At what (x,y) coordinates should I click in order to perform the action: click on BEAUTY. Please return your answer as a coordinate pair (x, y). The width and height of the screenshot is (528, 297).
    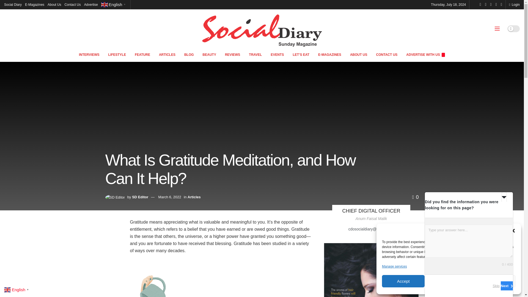
    Looking at the image, I should click on (210, 54).